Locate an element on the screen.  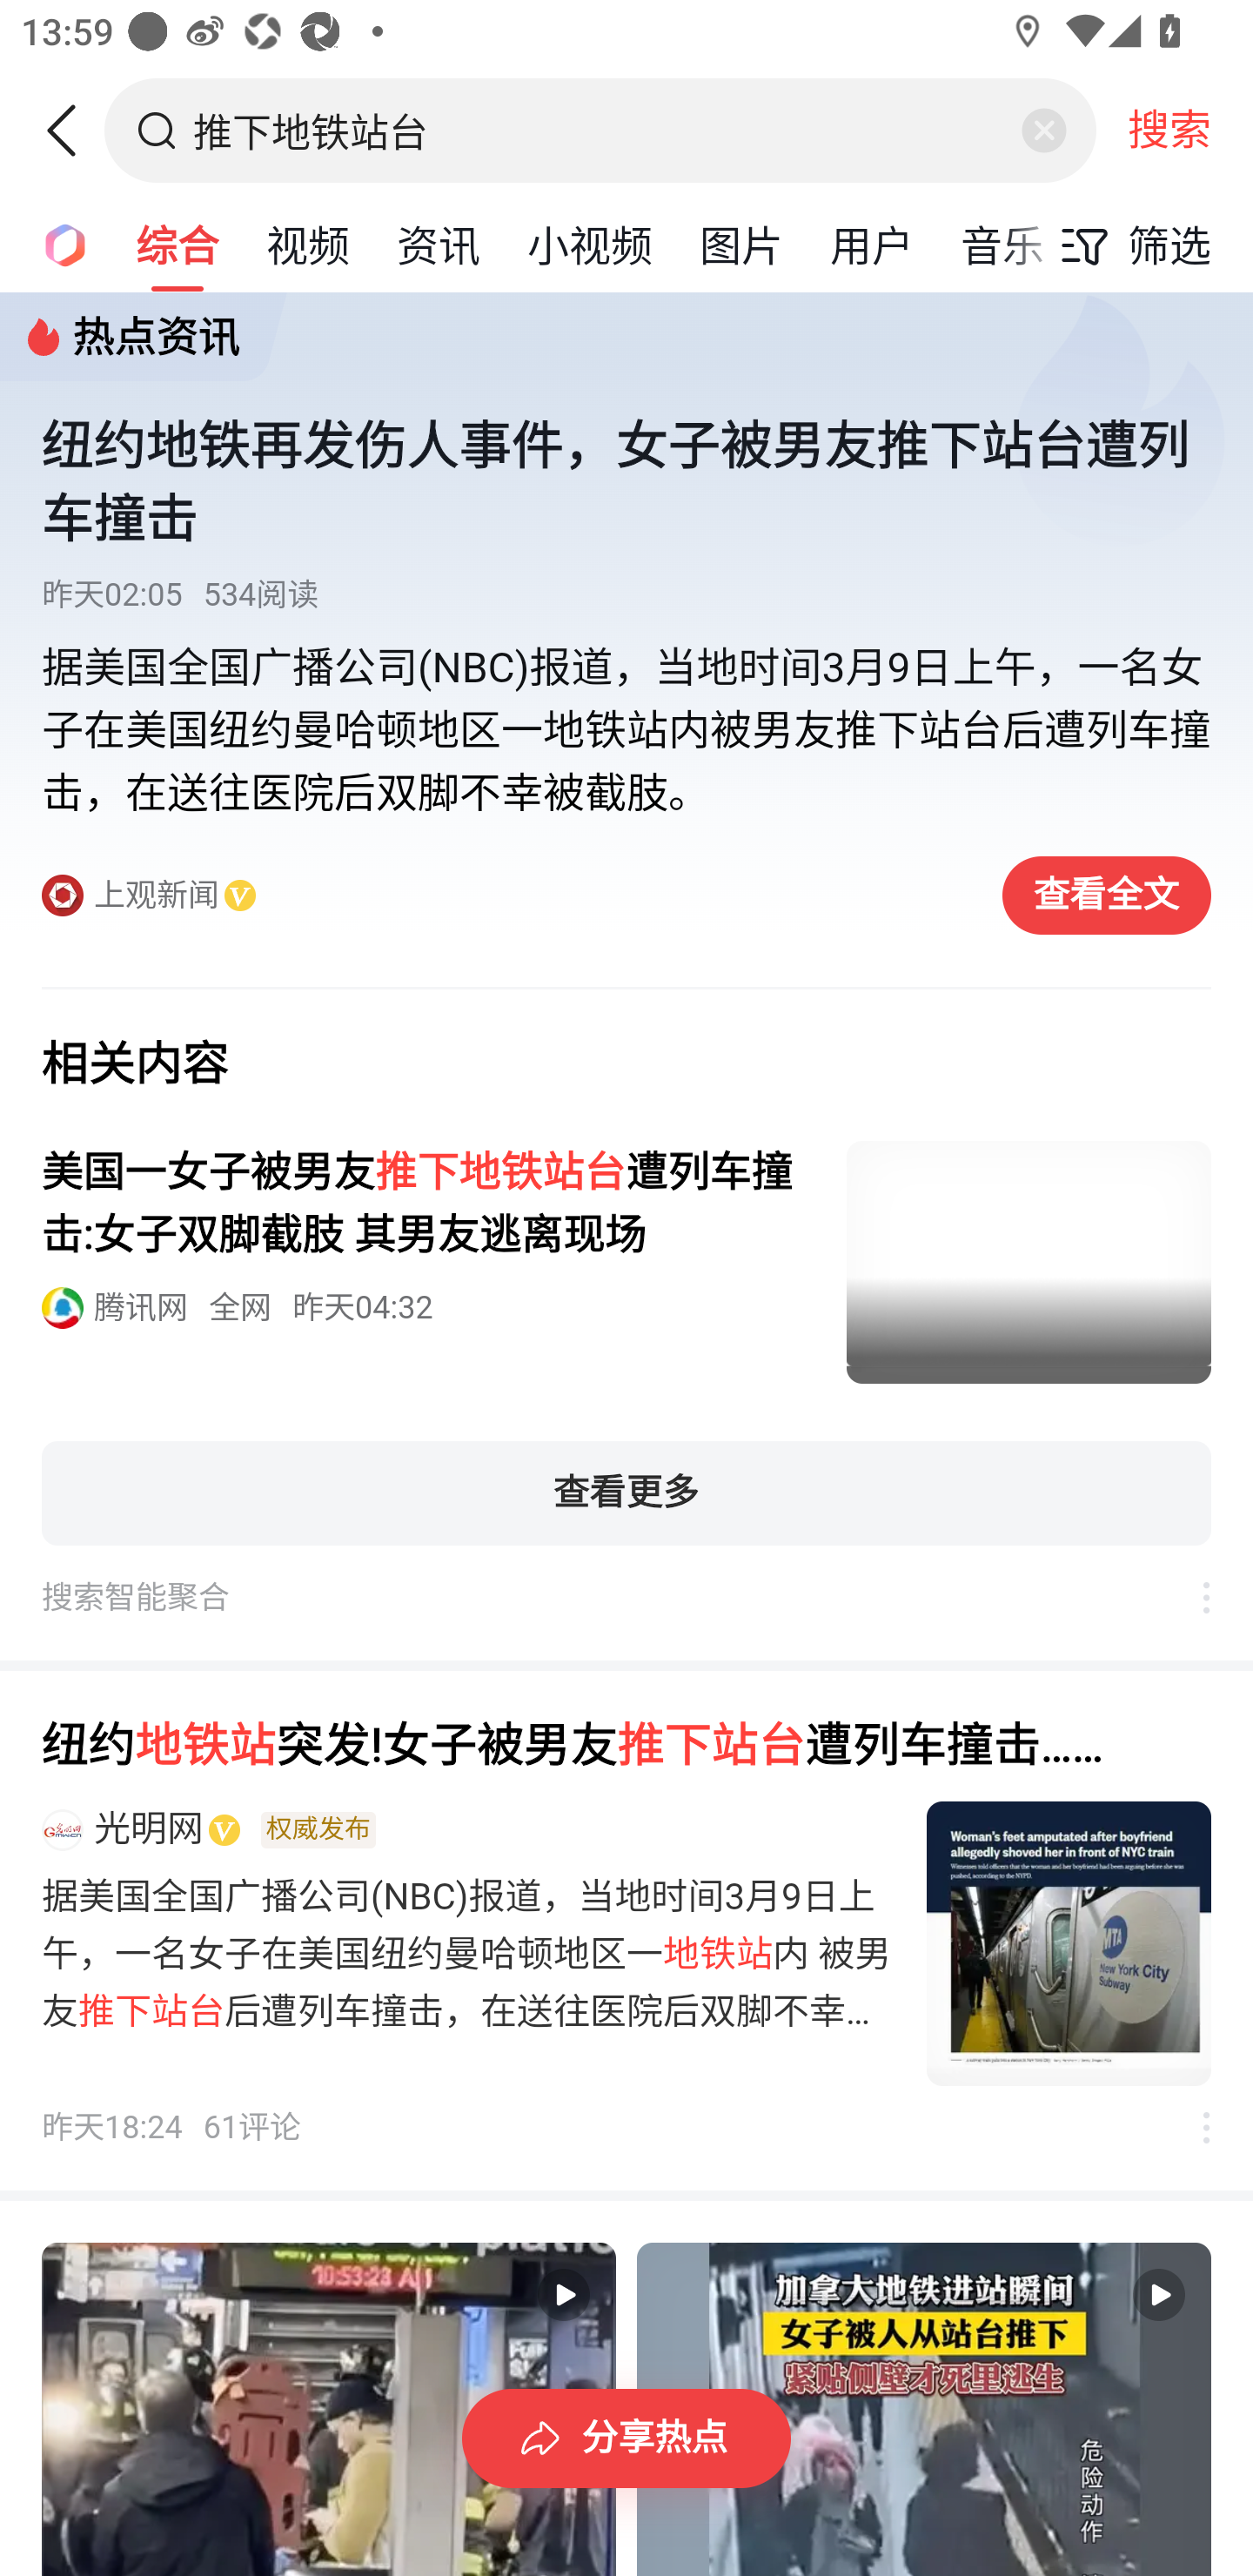
用户 is located at coordinates (872, 244).